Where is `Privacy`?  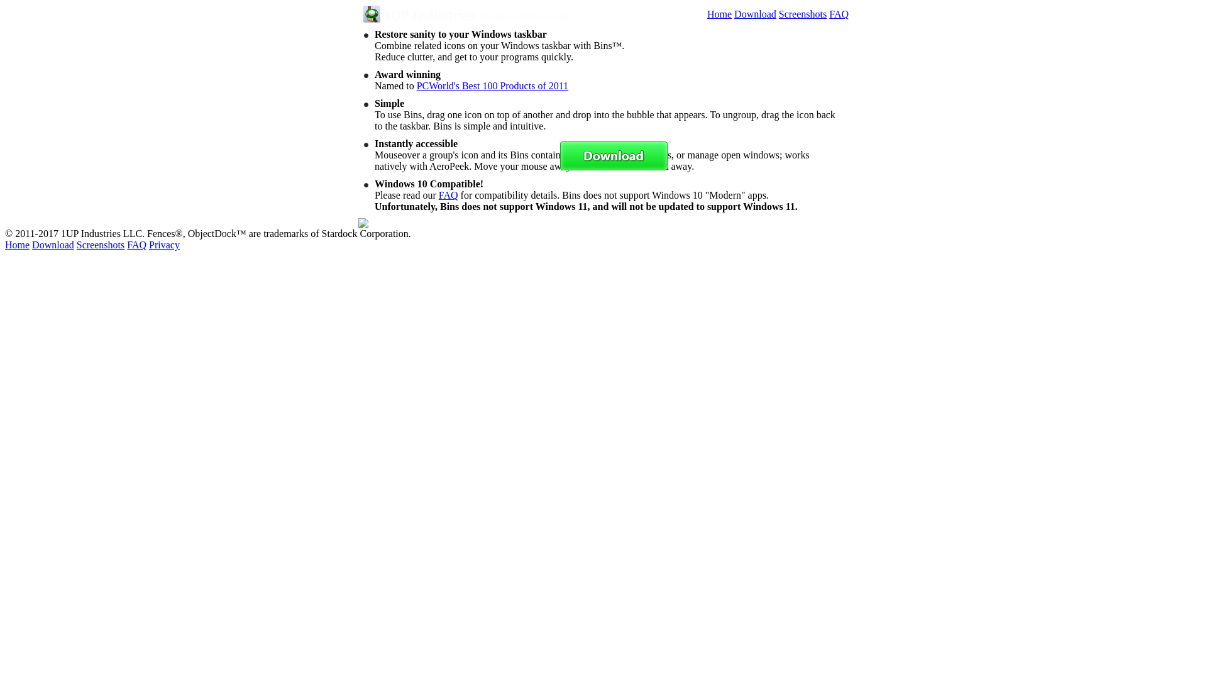 Privacy is located at coordinates (165, 245).